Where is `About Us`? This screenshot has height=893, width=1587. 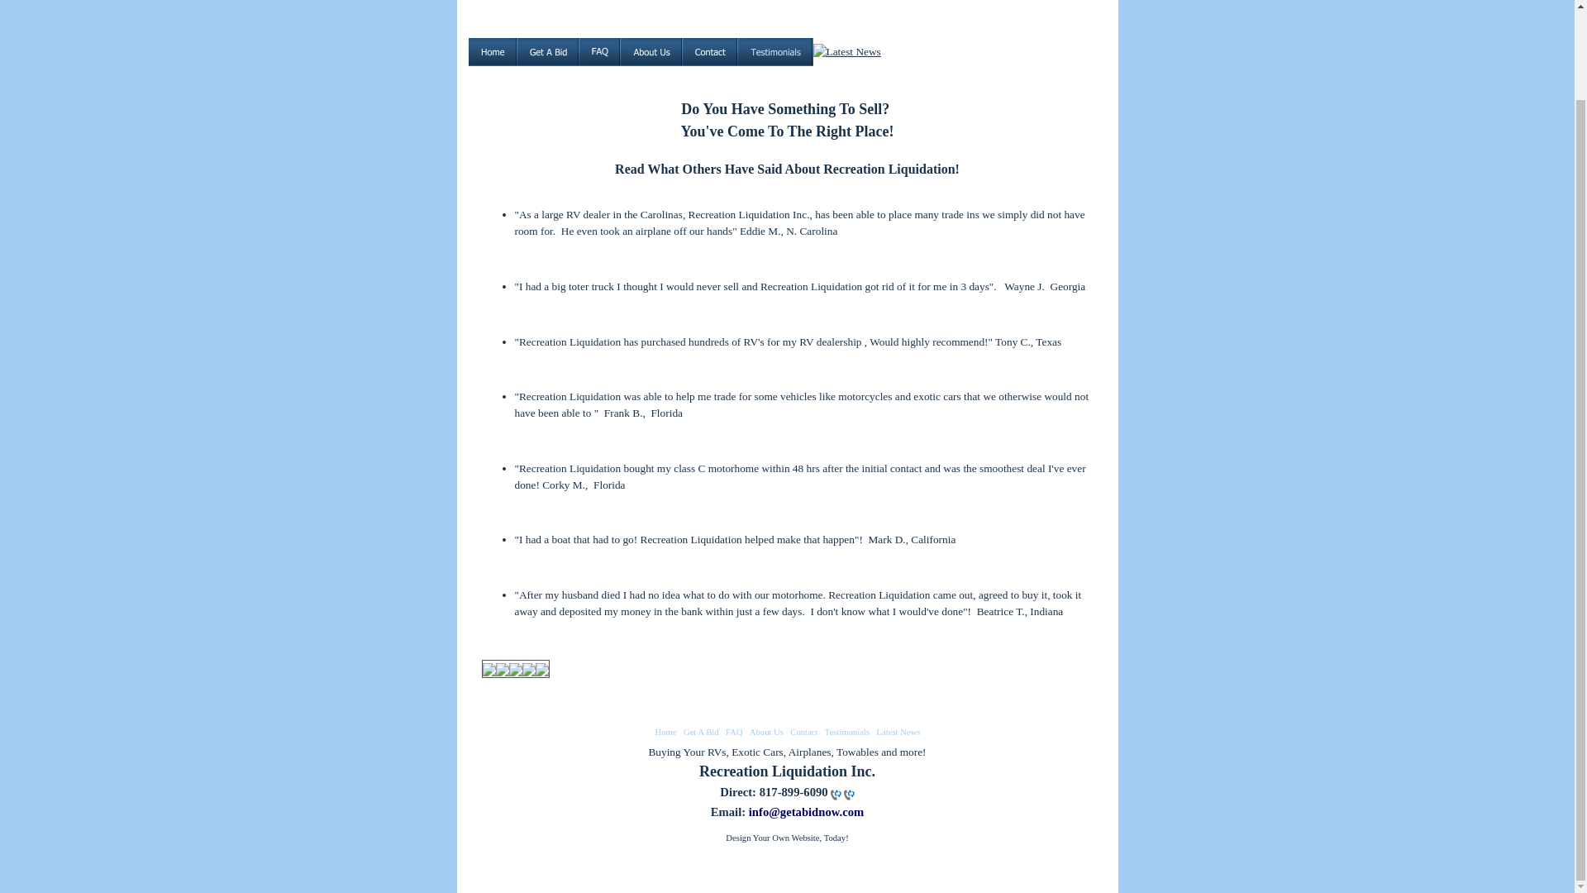
About Us is located at coordinates (766, 733).